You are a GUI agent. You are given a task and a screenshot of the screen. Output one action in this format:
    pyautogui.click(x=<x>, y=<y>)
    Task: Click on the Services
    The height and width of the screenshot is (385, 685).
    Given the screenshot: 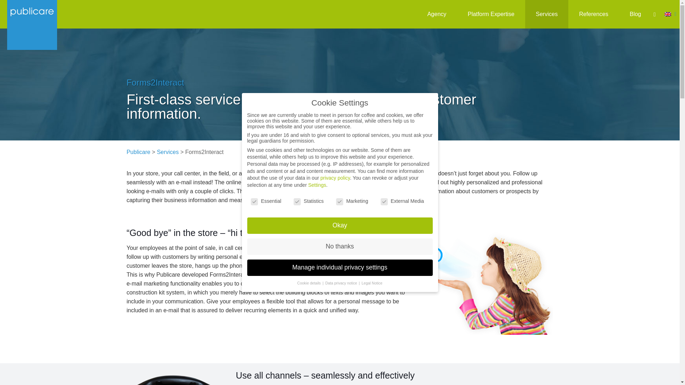 What is the action you would take?
    pyautogui.click(x=547, y=14)
    